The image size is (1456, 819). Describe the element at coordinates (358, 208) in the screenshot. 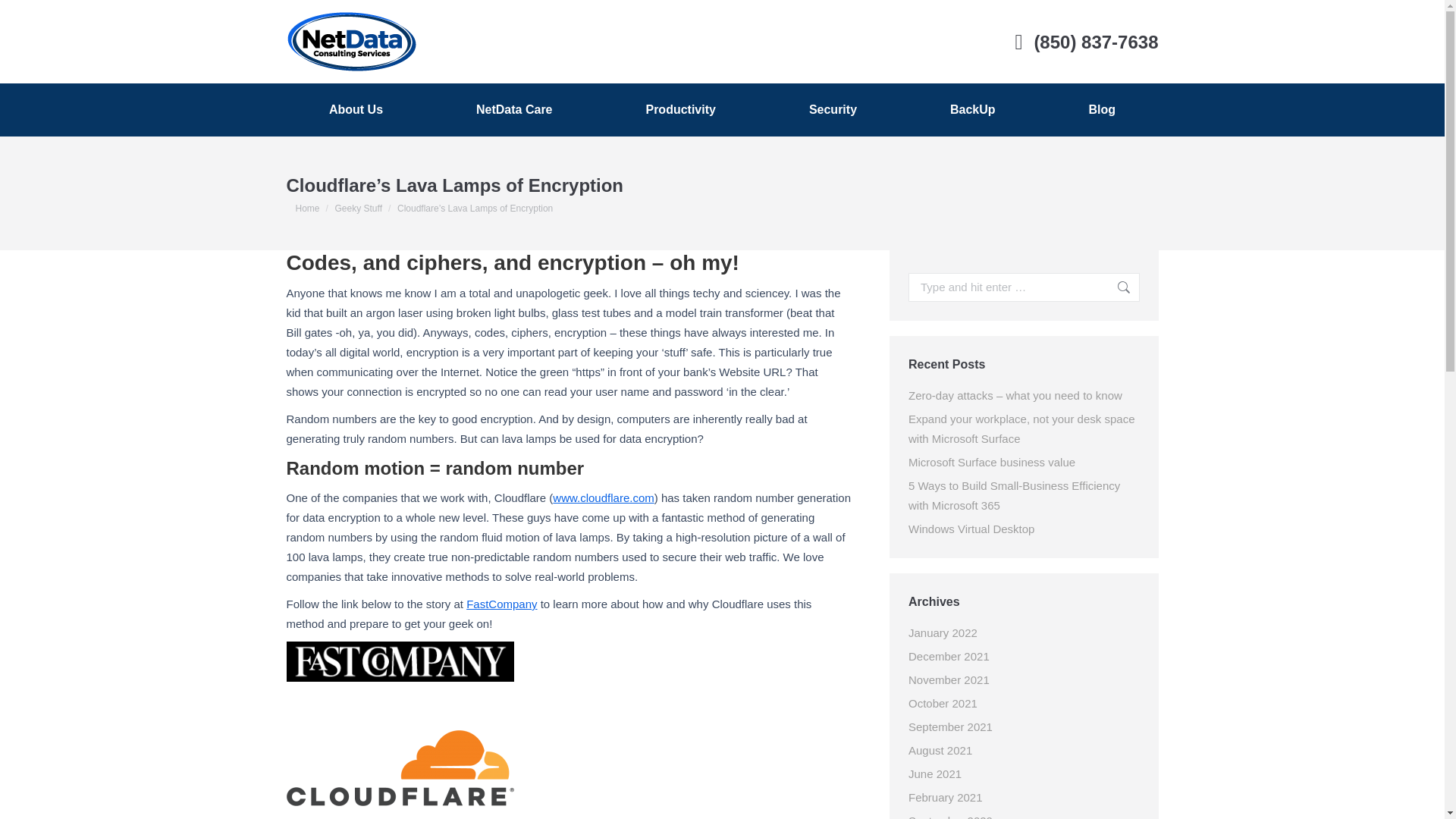

I see `Geeky Stuff` at that location.